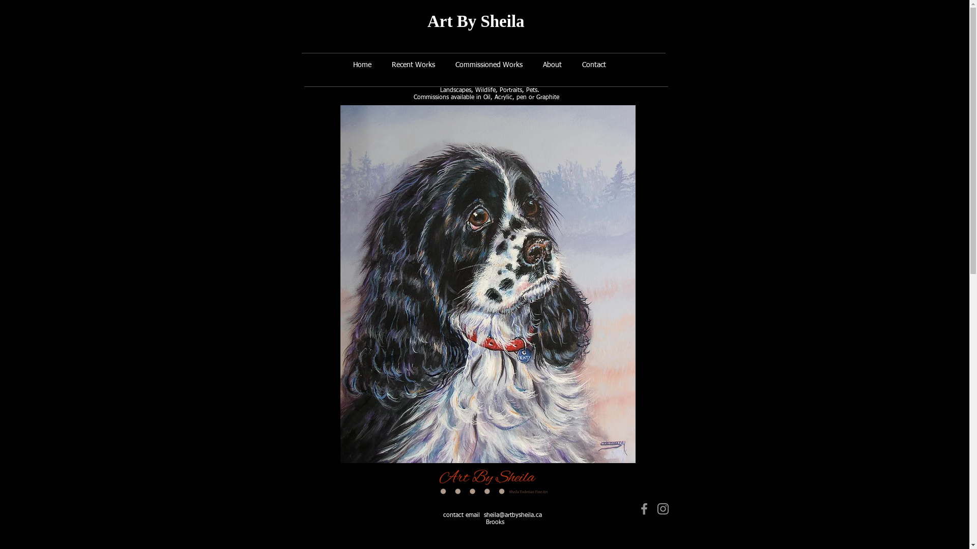 This screenshot has width=977, height=549. What do you see at coordinates (362, 65) in the screenshot?
I see `Home` at bounding box center [362, 65].